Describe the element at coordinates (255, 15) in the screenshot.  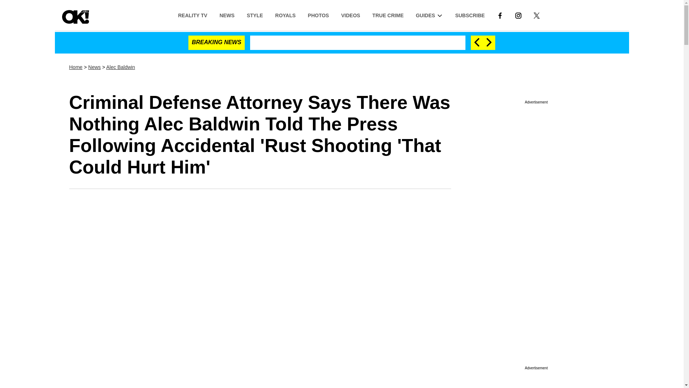
I see `STYLE` at that location.